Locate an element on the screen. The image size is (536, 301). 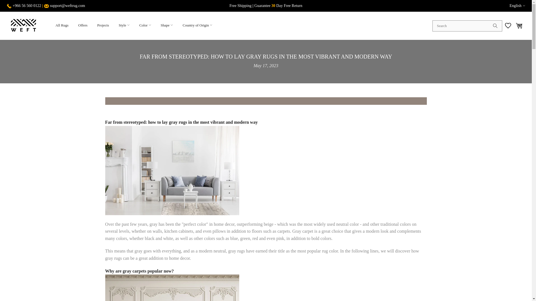
Country of Origin is located at coordinates (197, 26).